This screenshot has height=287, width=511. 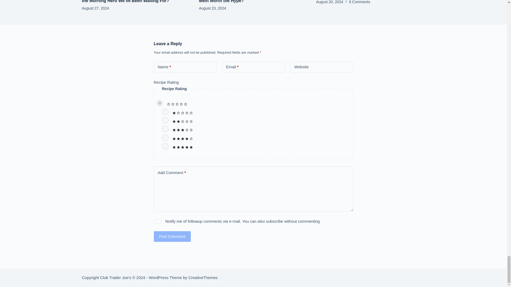 I want to click on 1, so click(x=165, y=112).